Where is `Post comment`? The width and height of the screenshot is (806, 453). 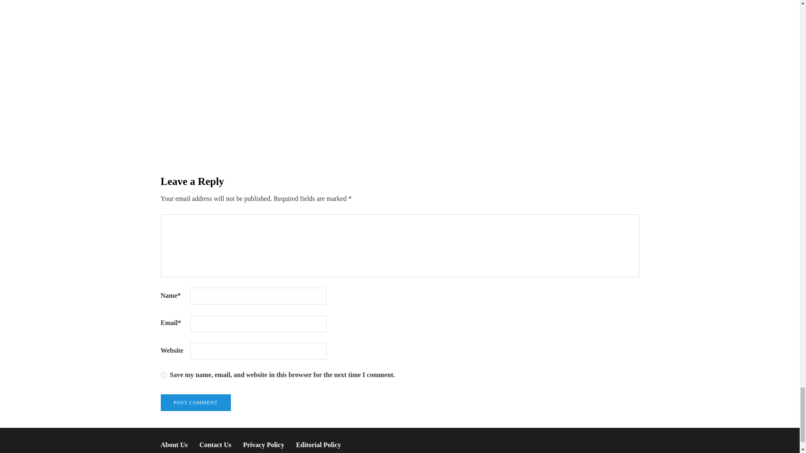 Post comment is located at coordinates (196, 402).